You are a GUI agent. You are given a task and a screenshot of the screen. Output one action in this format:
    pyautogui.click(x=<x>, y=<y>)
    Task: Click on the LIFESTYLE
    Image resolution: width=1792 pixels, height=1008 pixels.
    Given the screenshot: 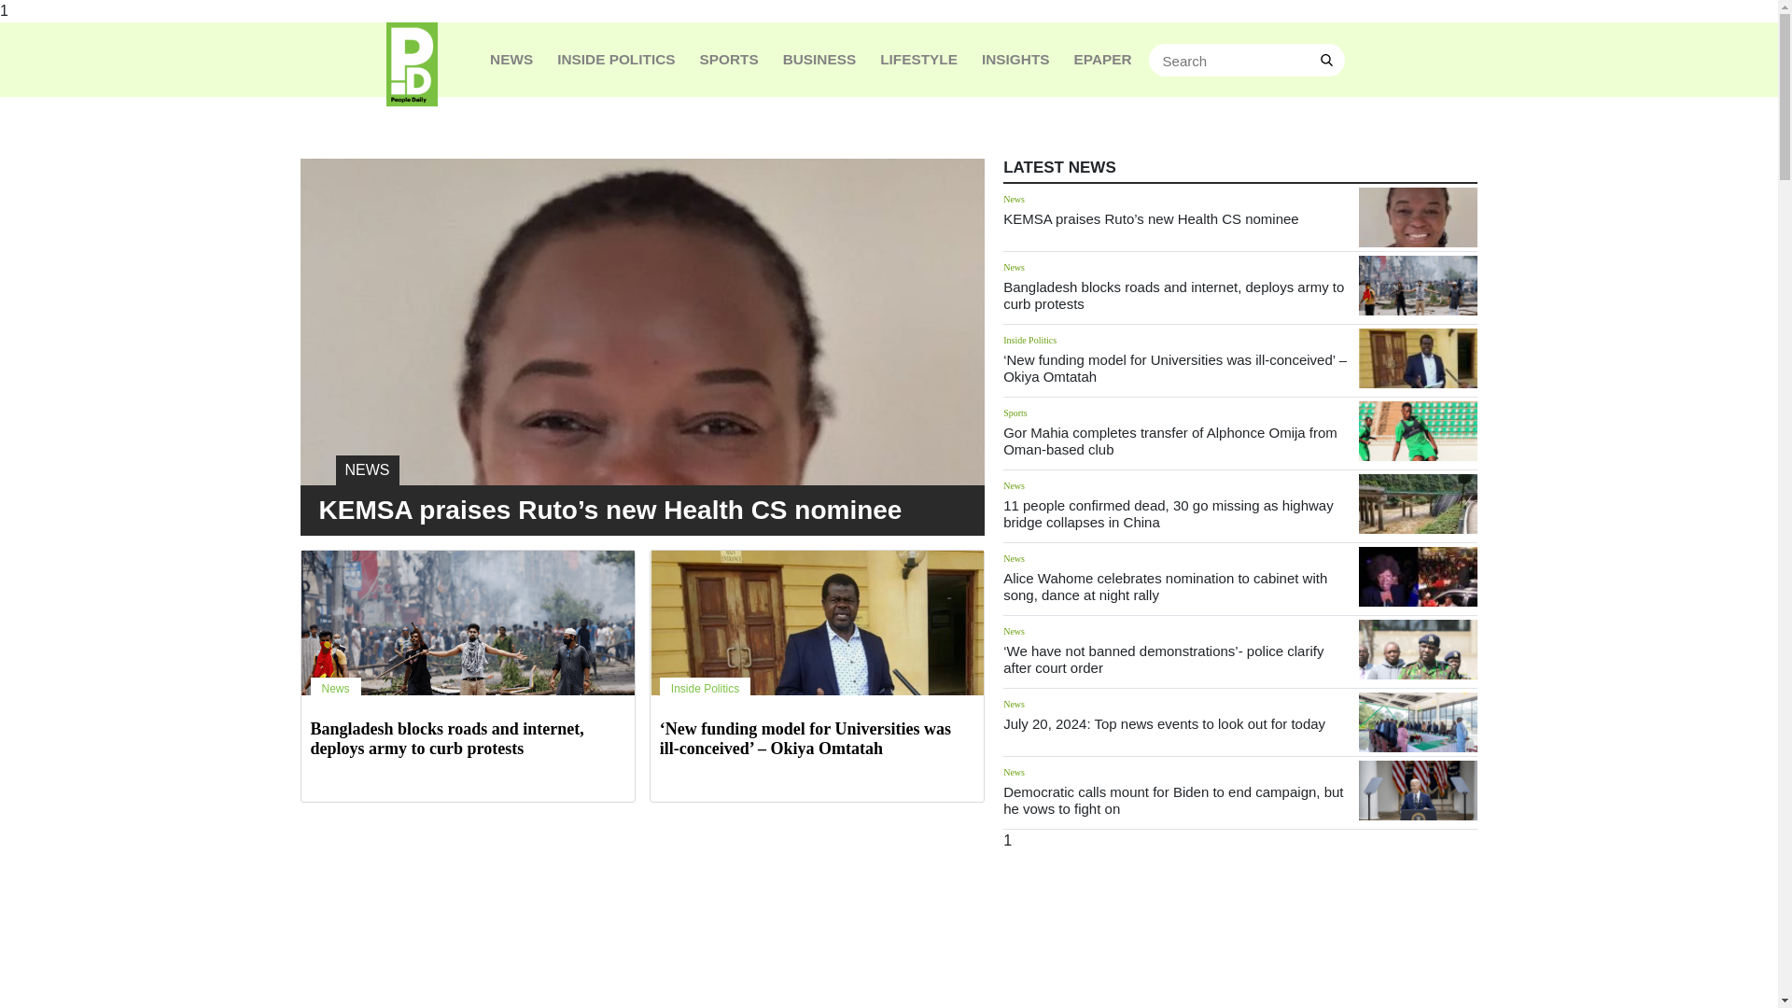 What is the action you would take?
    pyautogui.click(x=918, y=59)
    